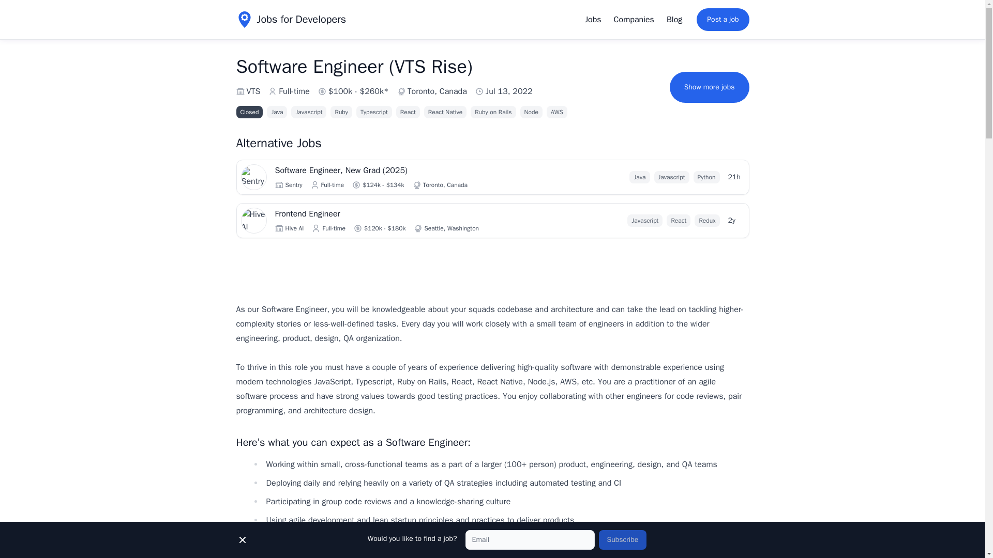 This screenshot has width=993, height=558. Describe the element at coordinates (639, 177) in the screenshot. I see `Java` at that location.